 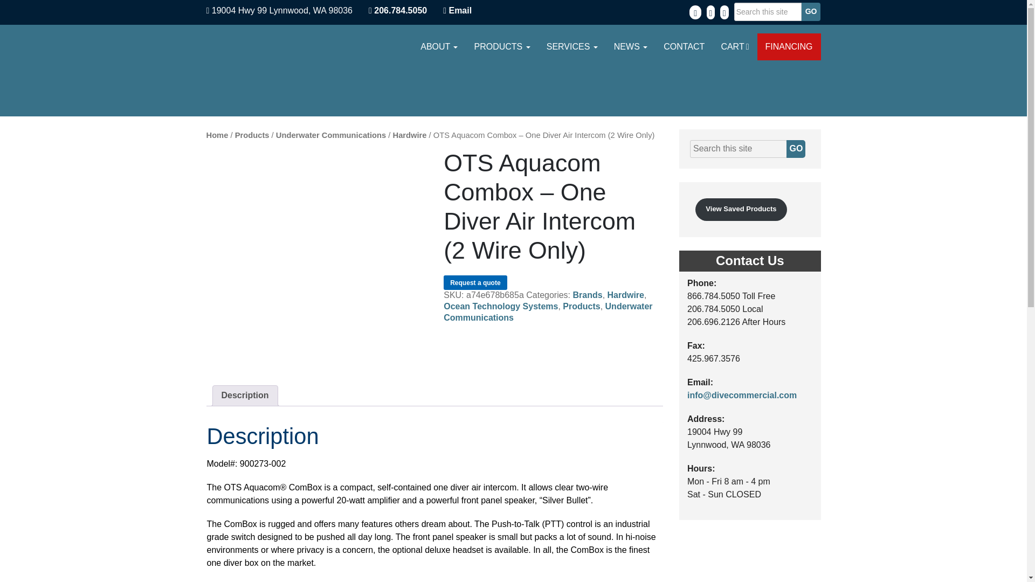 I want to click on 206.784.5050, so click(x=397, y=10).